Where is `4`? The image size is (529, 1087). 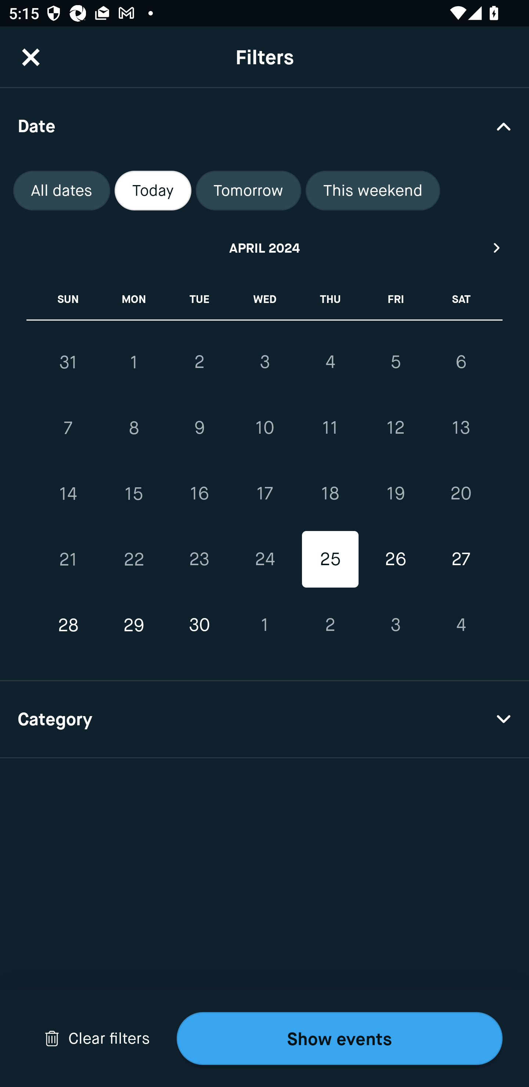
4 is located at coordinates (461, 625).